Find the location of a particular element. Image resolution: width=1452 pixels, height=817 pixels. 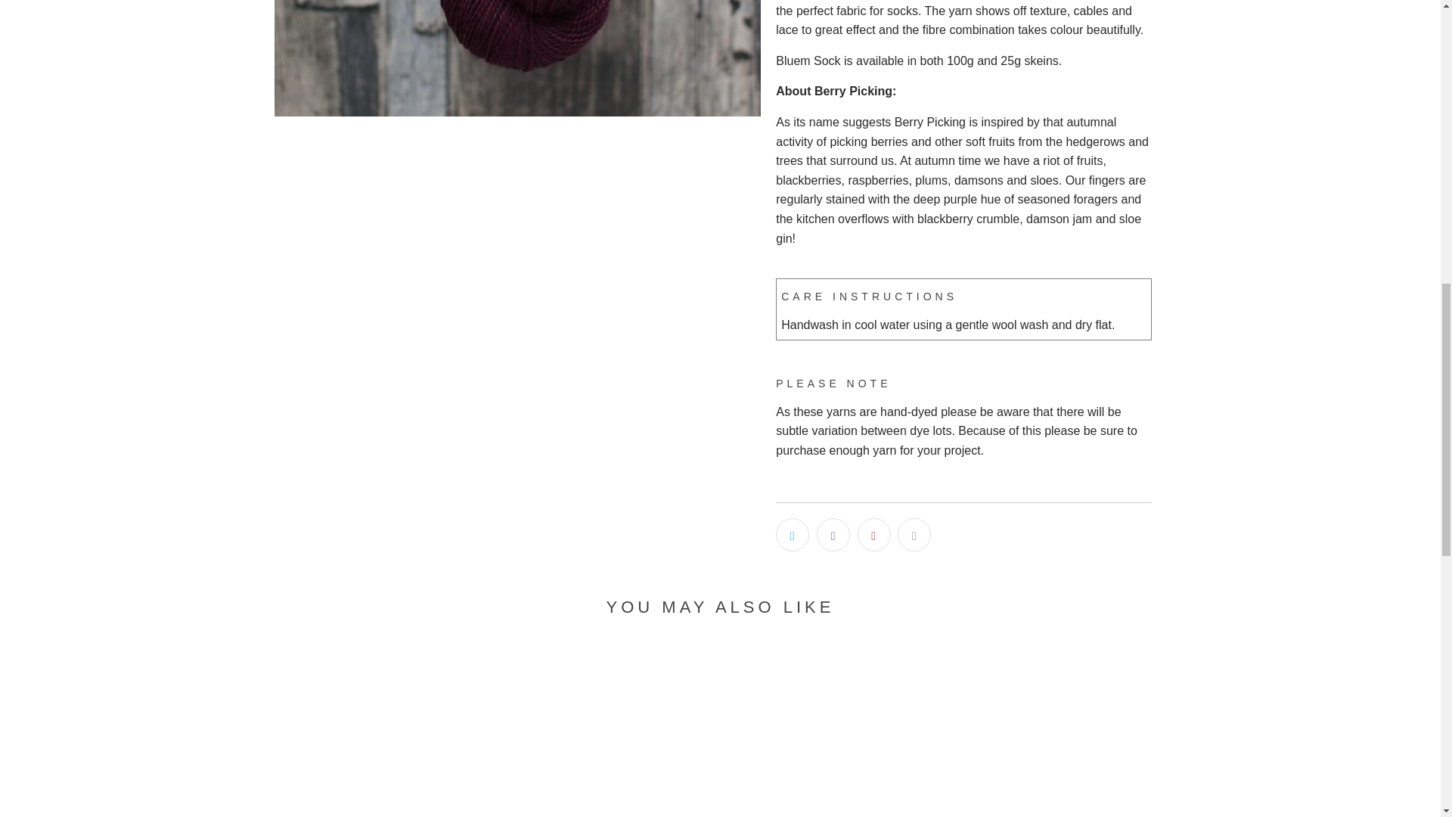

Email this to a friend is located at coordinates (914, 534).